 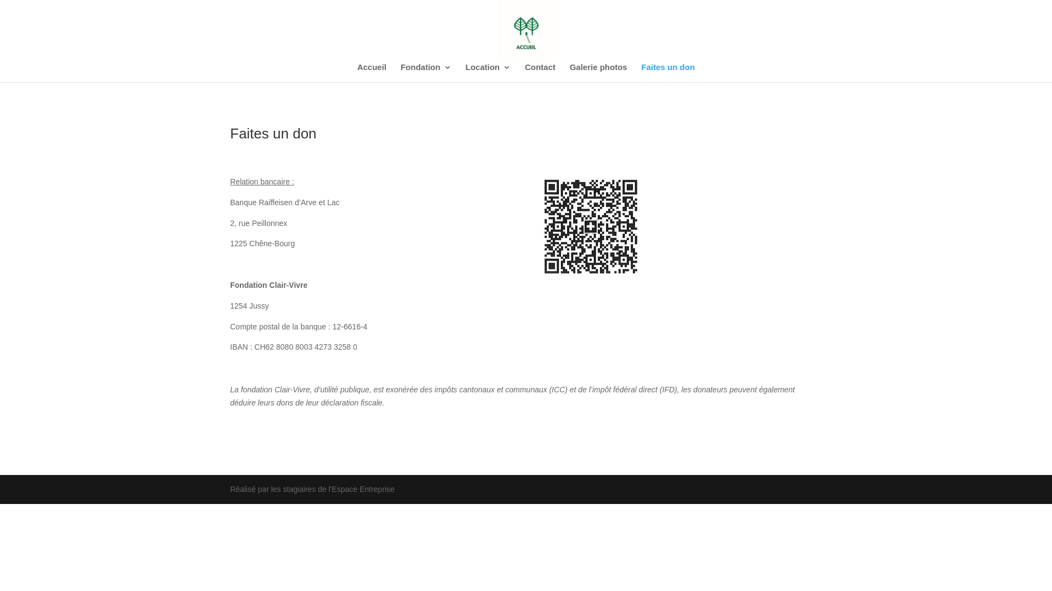 What do you see at coordinates (540, 73) in the screenshot?
I see `Contact` at bounding box center [540, 73].